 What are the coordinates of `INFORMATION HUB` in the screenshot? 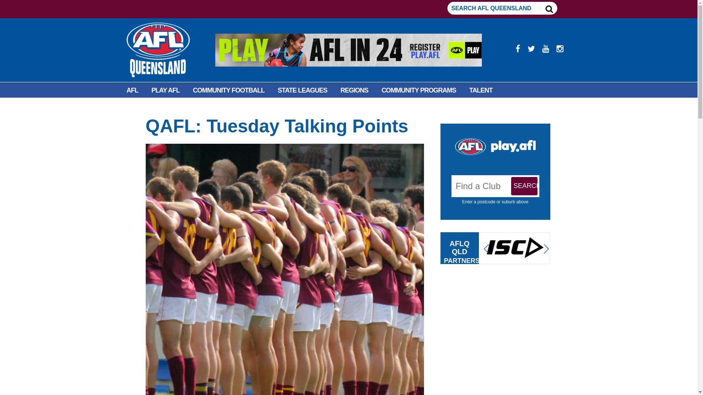 It's located at (200, 107).